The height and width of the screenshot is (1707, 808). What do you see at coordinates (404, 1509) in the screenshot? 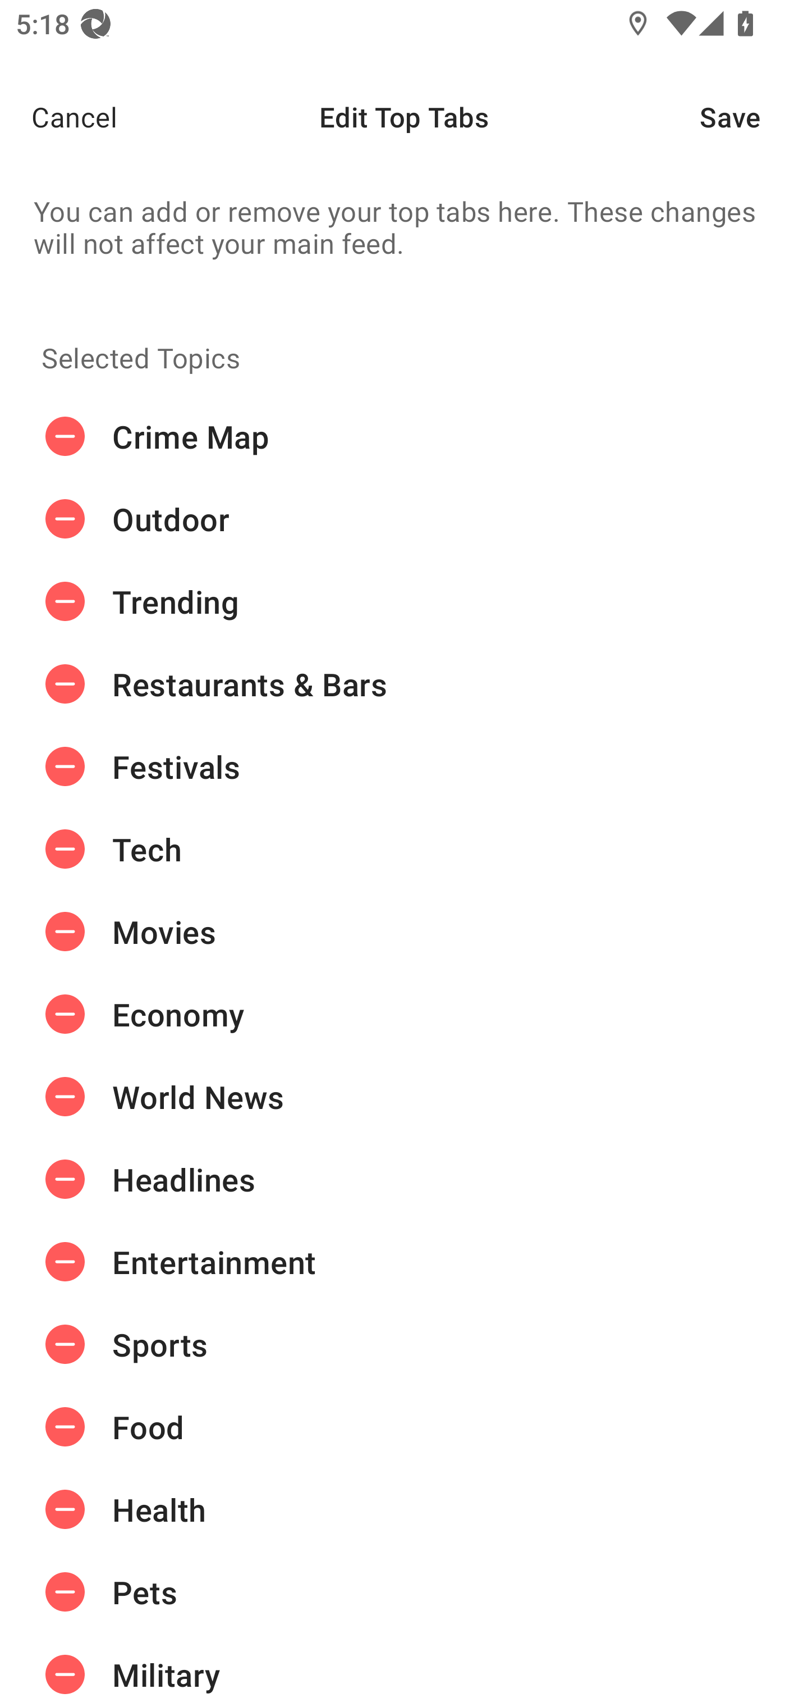
I see `Health` at bounding box center [404, 1509].